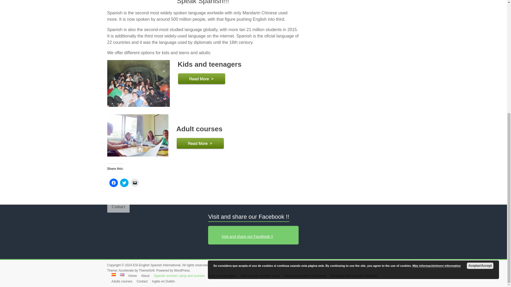 Image resolution: width=511 pixels, height=287 pixels. What do you see at coordinates (143, 276) in the screenshot?
I see `About` at bounding box center [143, 276].